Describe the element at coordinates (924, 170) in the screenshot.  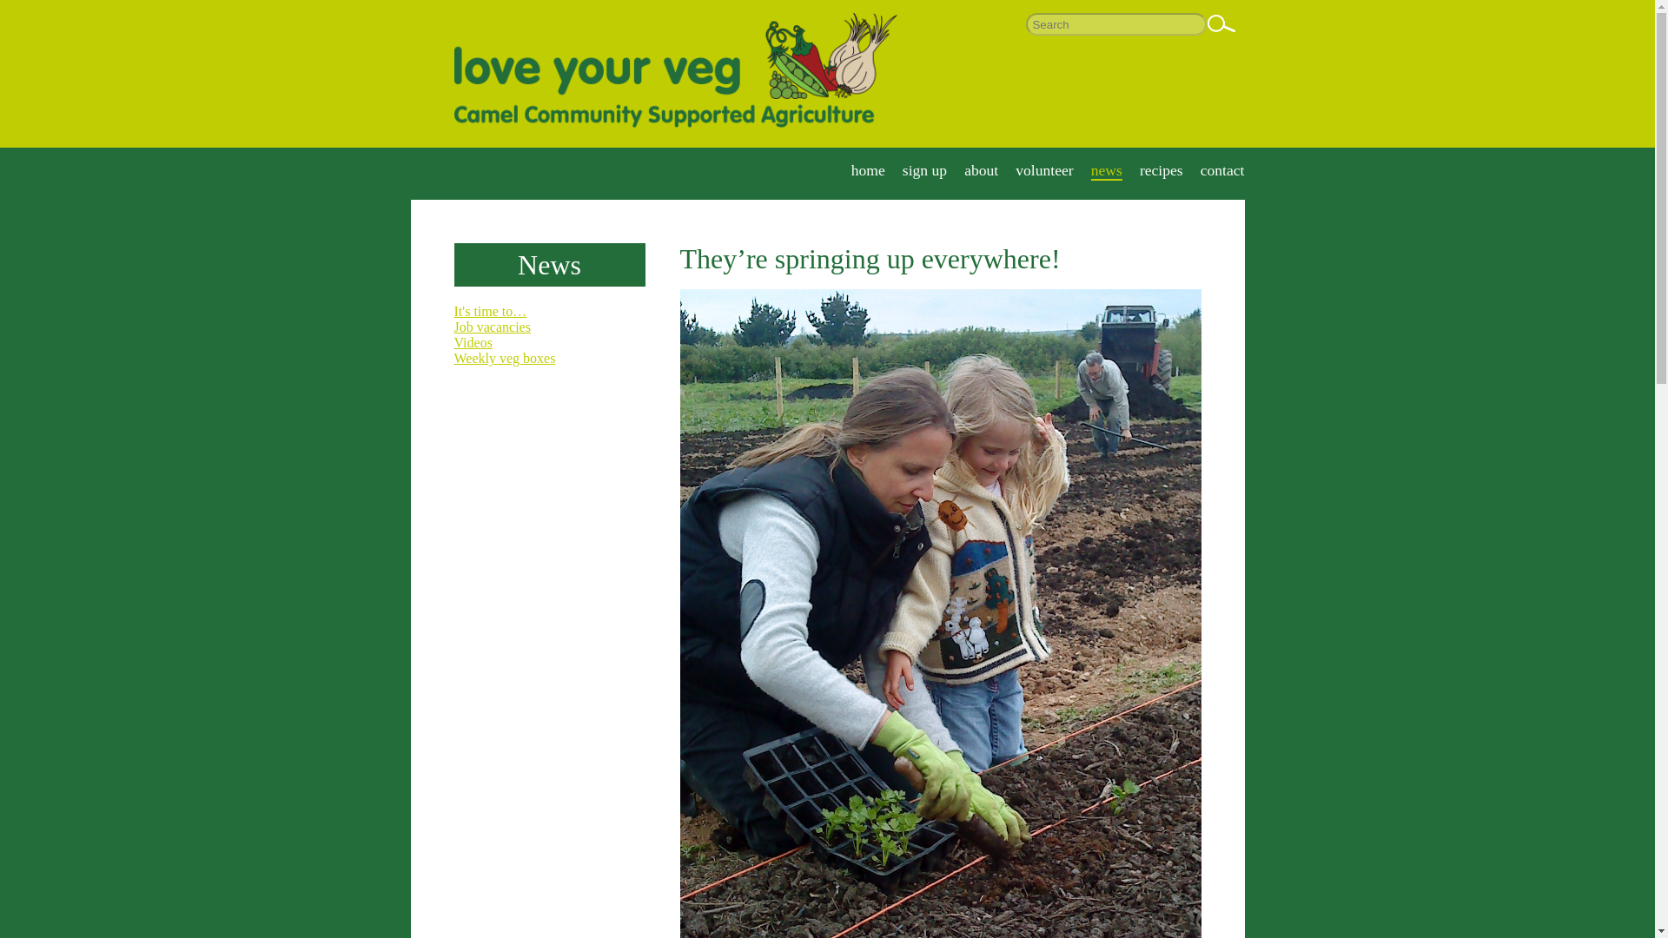
I see `sign up` at that location.